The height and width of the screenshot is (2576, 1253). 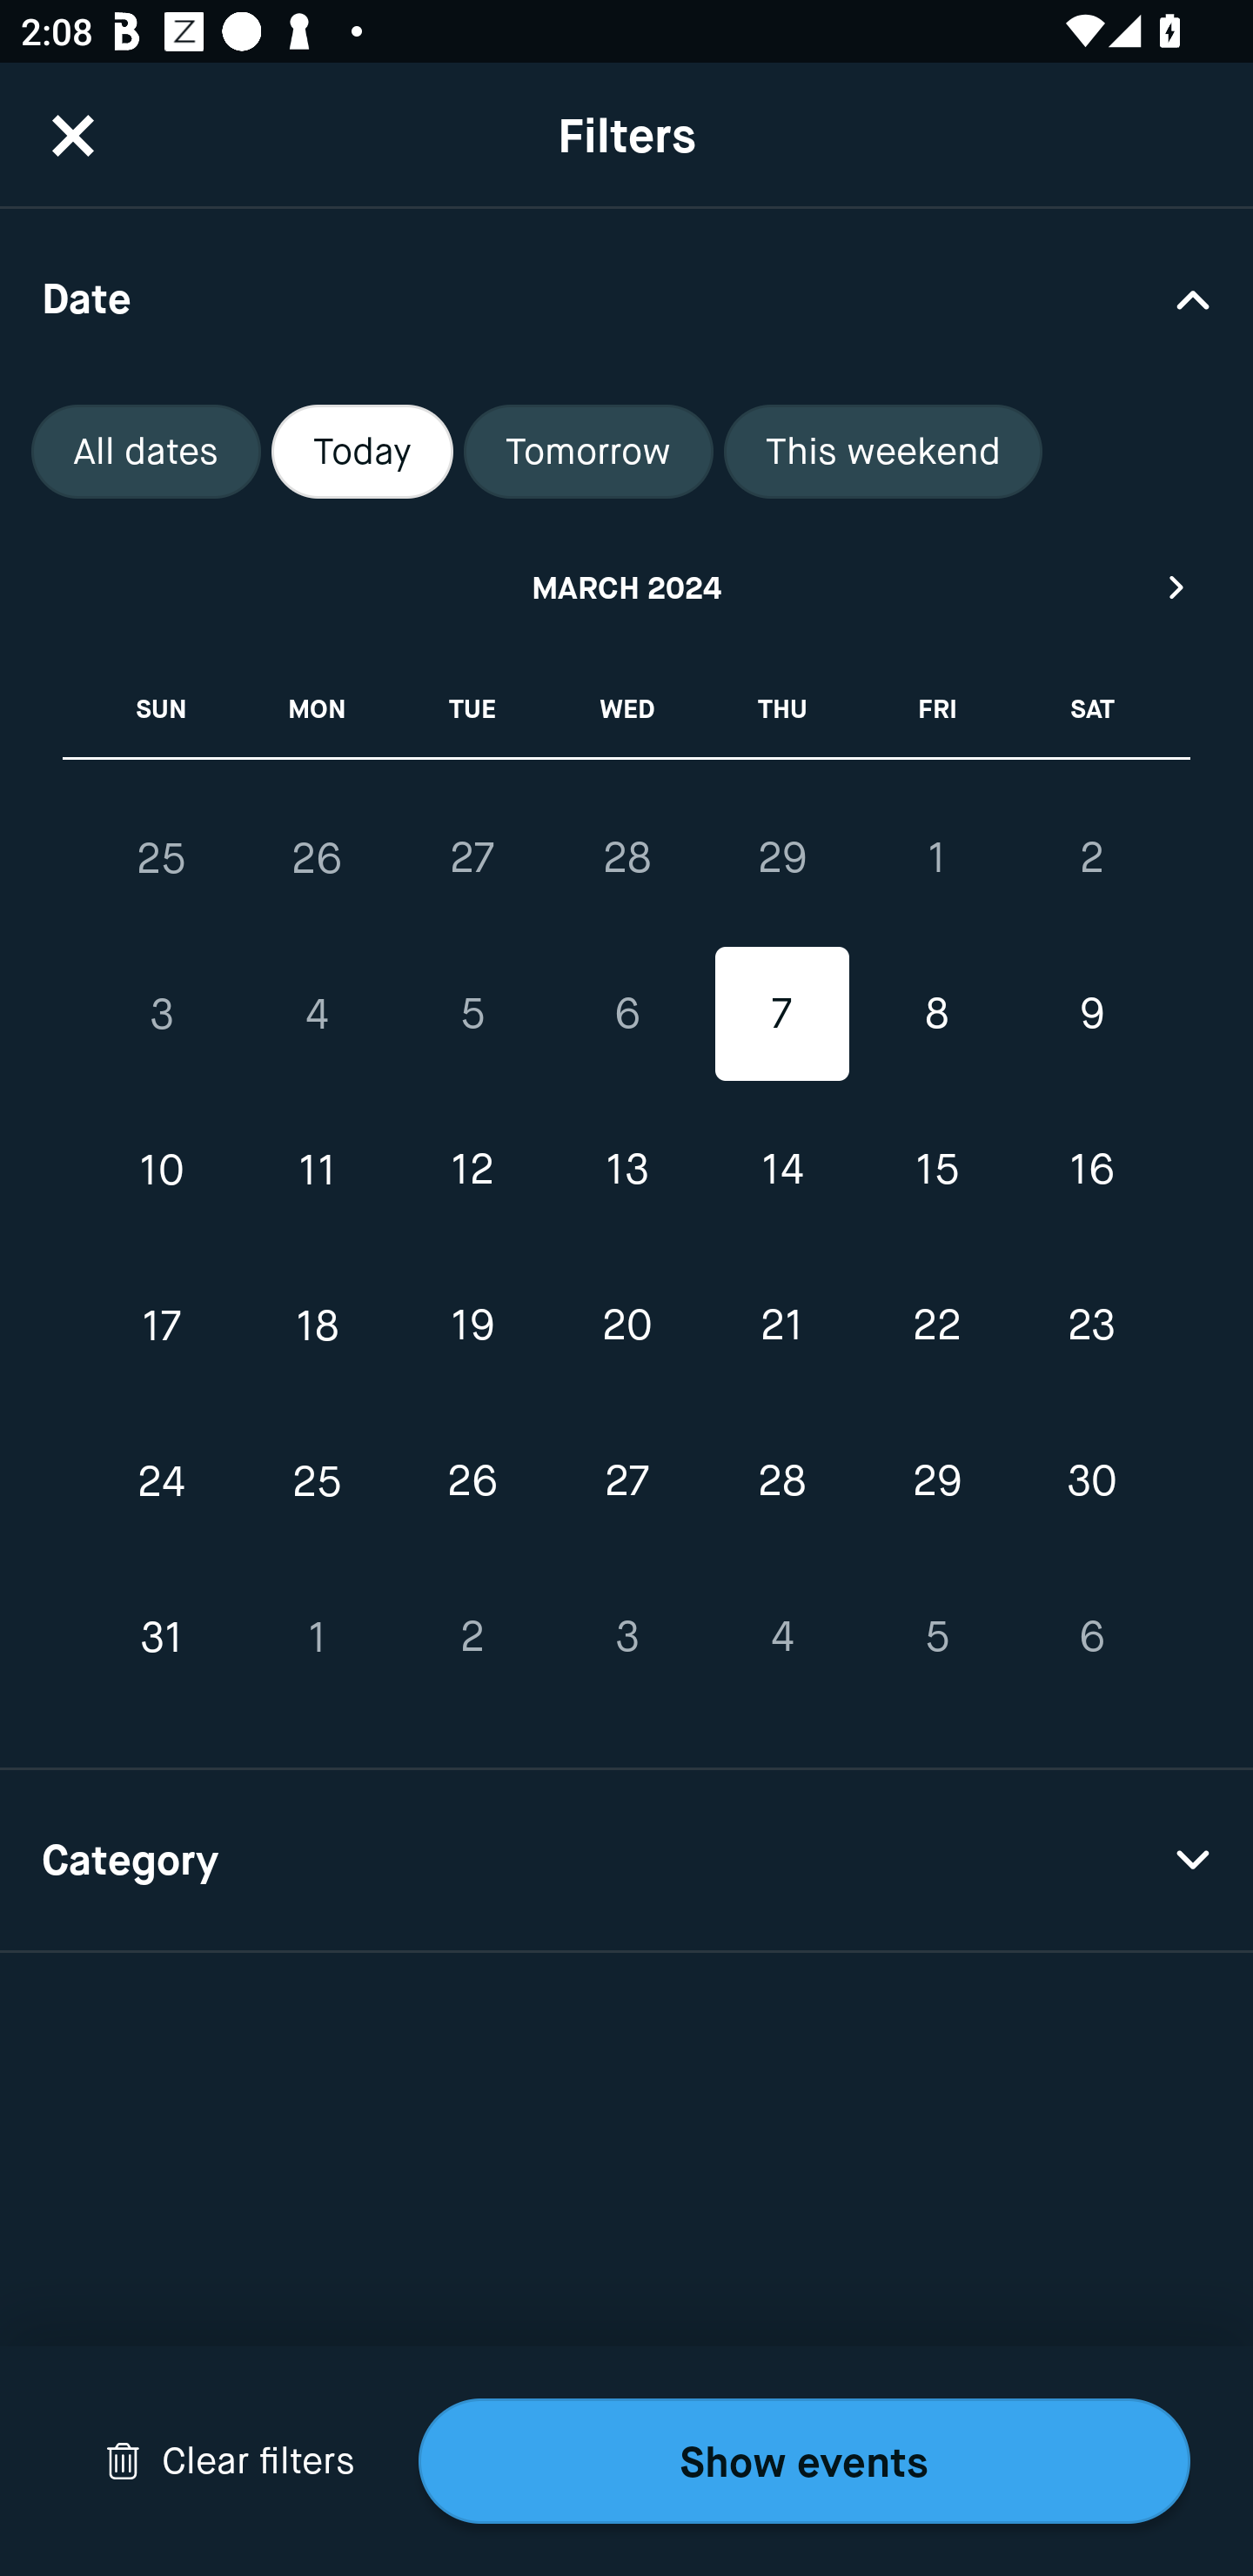 I want to click on 16, so click(x=1091, y=1170).